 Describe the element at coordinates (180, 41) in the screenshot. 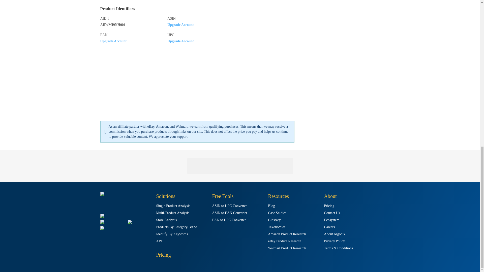

I see `Upgrade Account` at that location.